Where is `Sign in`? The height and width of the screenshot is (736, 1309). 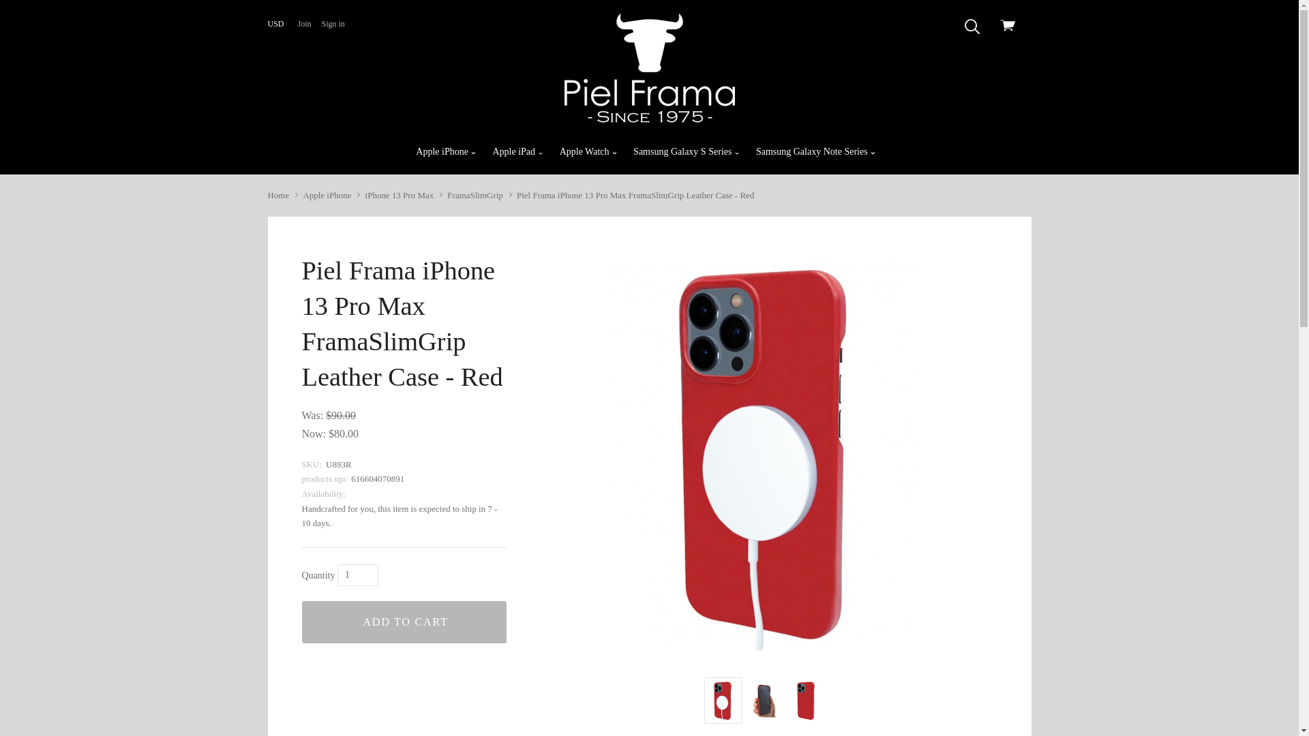
Sign in is located at coordinates (332, 25).